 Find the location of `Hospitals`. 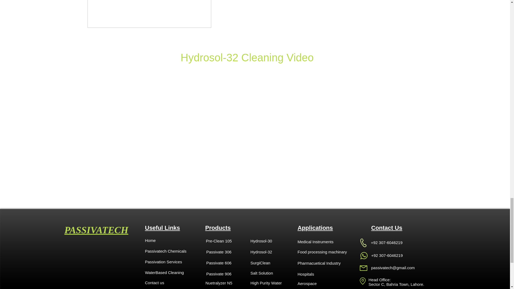

Hospitals is located at coordinates (316, 274).